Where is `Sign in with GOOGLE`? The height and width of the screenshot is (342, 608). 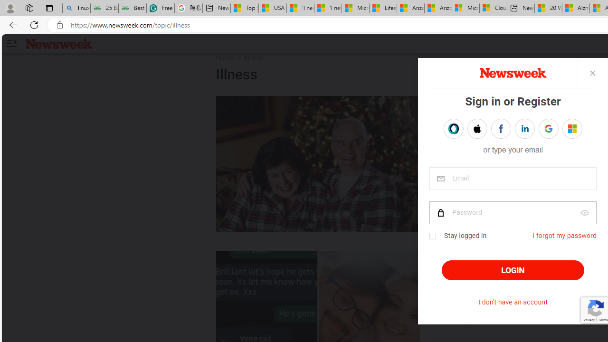
Sign in with GOOGLE is located at coordinates (548, 128).